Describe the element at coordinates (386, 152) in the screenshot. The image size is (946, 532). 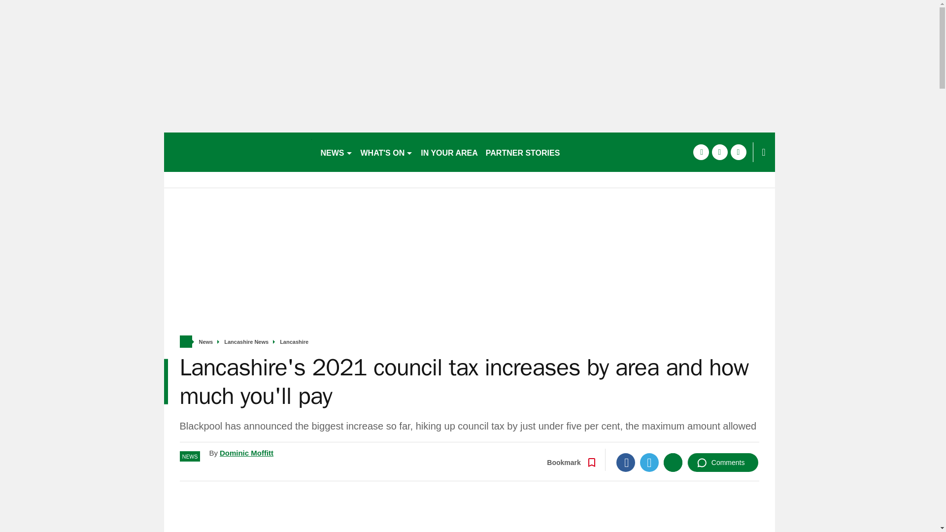
I see `WHAT'S ON` at that location.